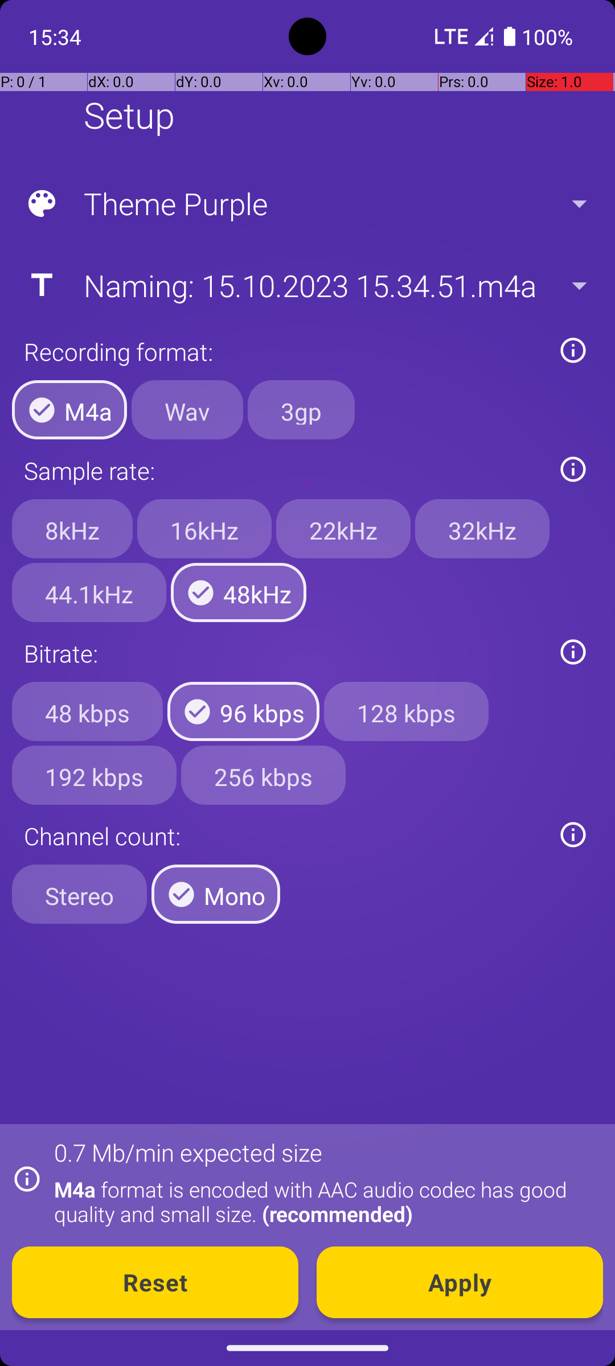  I want to click on Theme Purple, so click(306, 204).